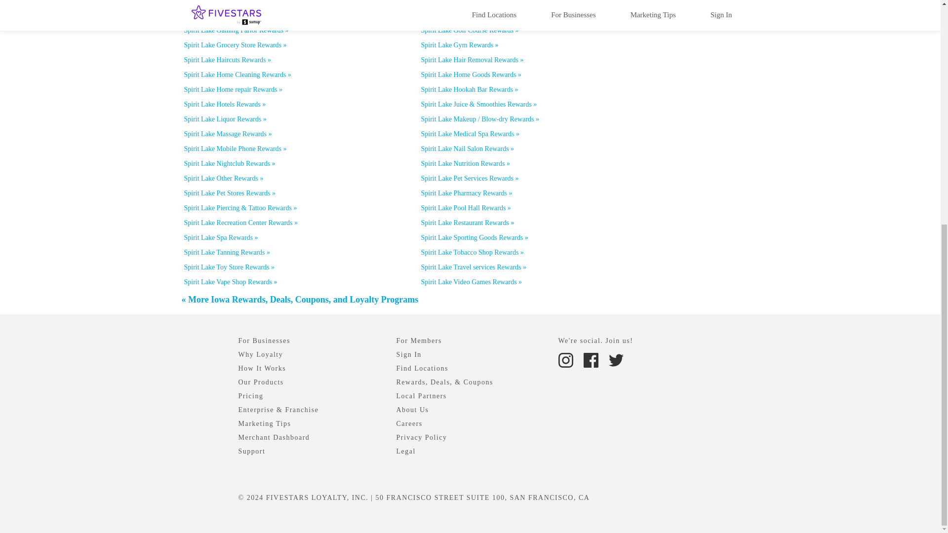 Image resolution: width=948 pixels, height=533 pixels. I want to click on Support and Customer Service, so click(251, 451).